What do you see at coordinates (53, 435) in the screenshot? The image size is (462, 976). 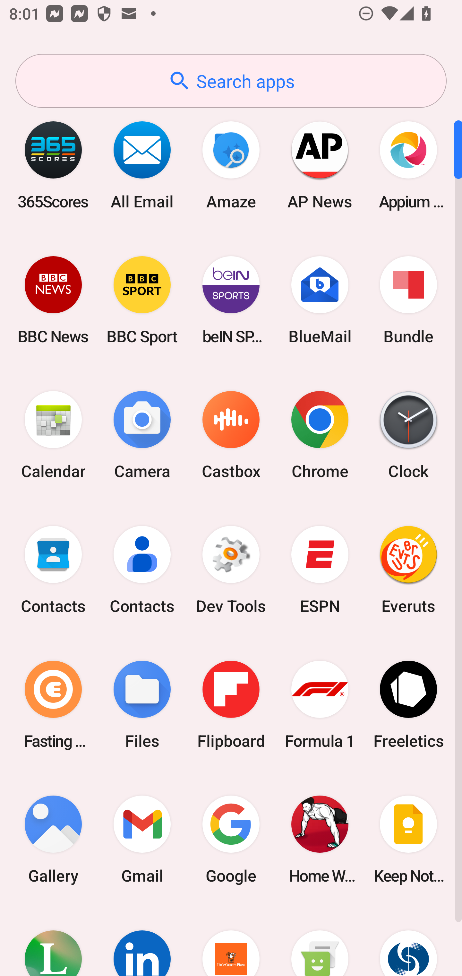 I see `Calendar` at bounding box center [53, 435].